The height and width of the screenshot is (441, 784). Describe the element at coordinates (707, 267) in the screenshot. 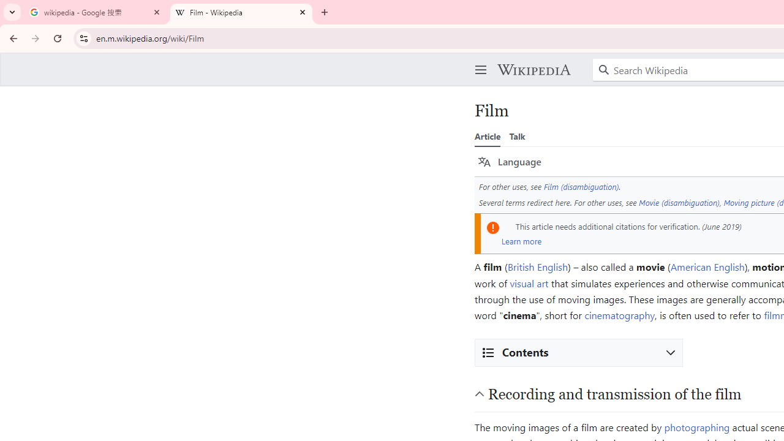

I see `American English` at that location.